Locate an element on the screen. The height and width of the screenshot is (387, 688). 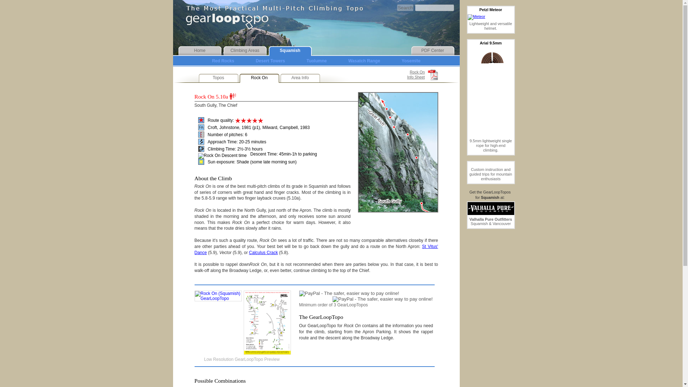
Rock On Climbing Time is located at coordinates (201, 149).